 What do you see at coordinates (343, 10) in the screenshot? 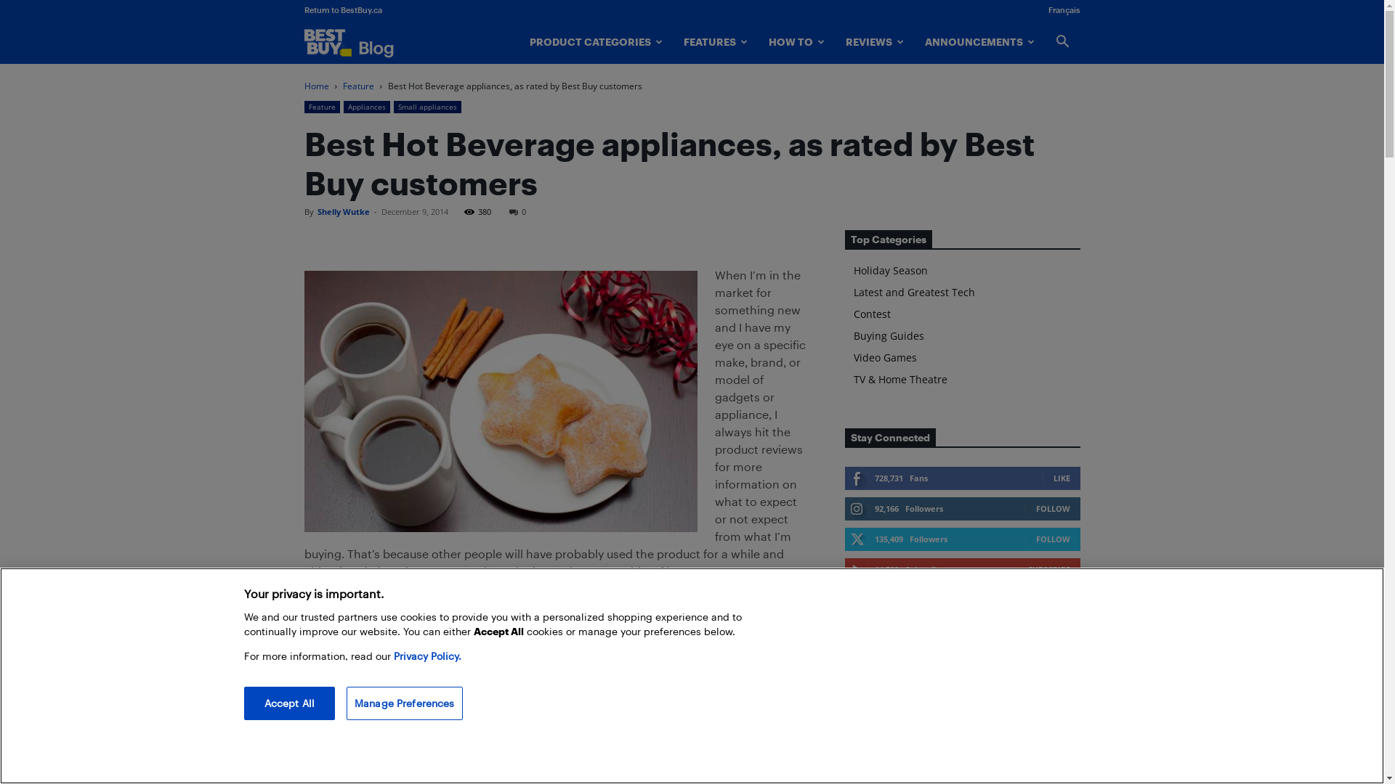
I see `Return to BestBuy.ca` at bounding box center [343, 10].